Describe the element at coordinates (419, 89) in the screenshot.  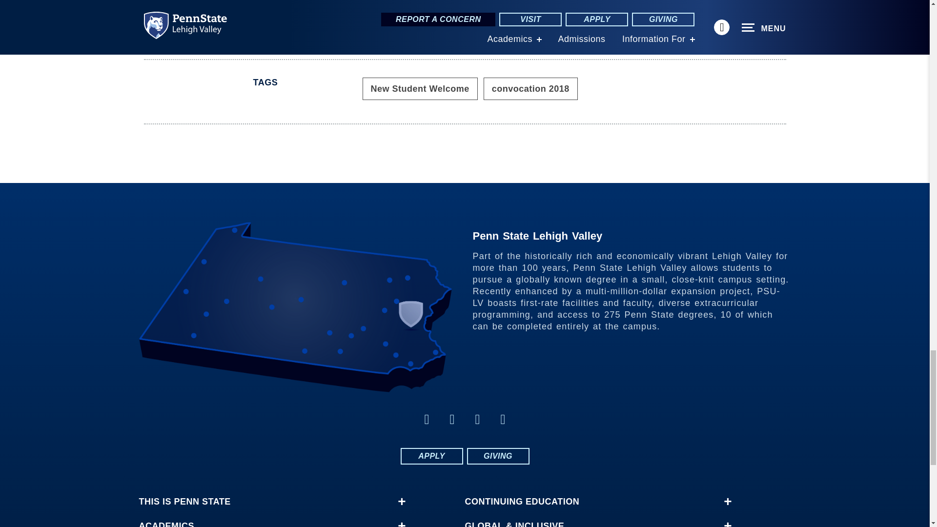
I see `Content tagged with New Student Welcome` at that location.